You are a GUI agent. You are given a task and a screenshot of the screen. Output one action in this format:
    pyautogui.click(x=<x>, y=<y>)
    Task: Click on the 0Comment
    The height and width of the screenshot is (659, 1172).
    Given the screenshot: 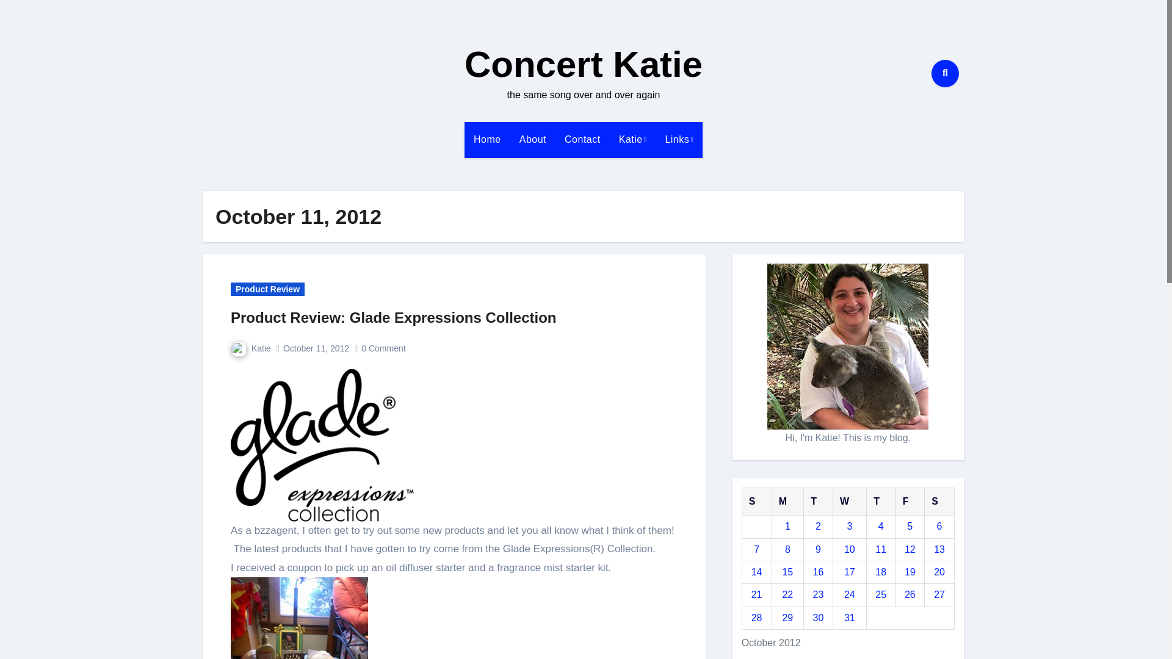 What is the action you would take?
    pyautogui.click(x=385, y=348)
    